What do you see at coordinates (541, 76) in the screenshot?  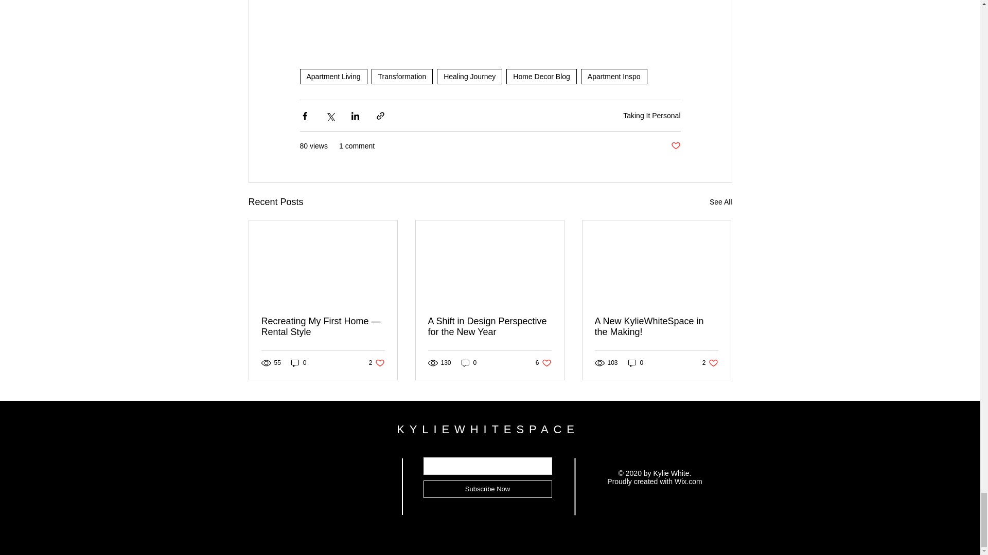 I see `Apartment Living` at bounding box center [541, 76].